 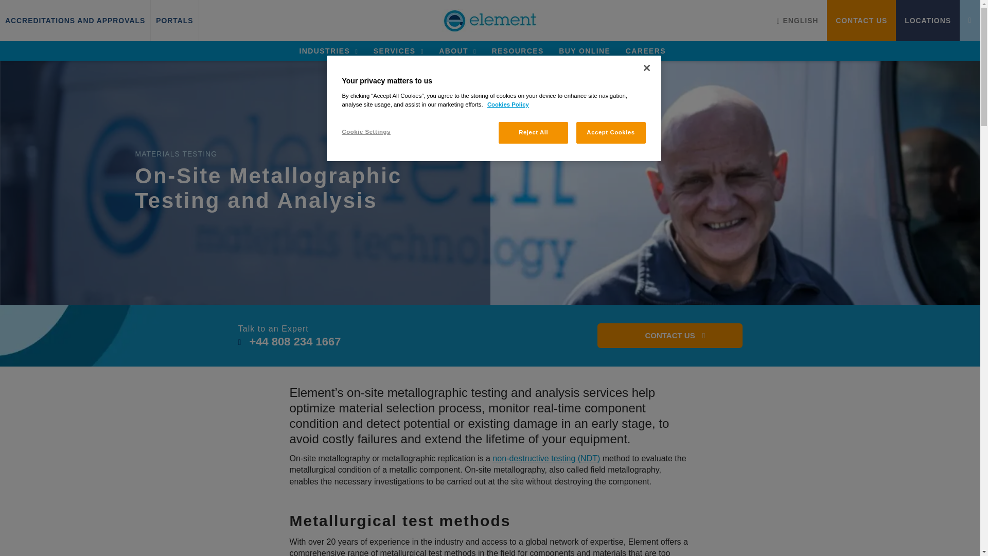 I want to click on Contact Us, so click(x=669, y=336).